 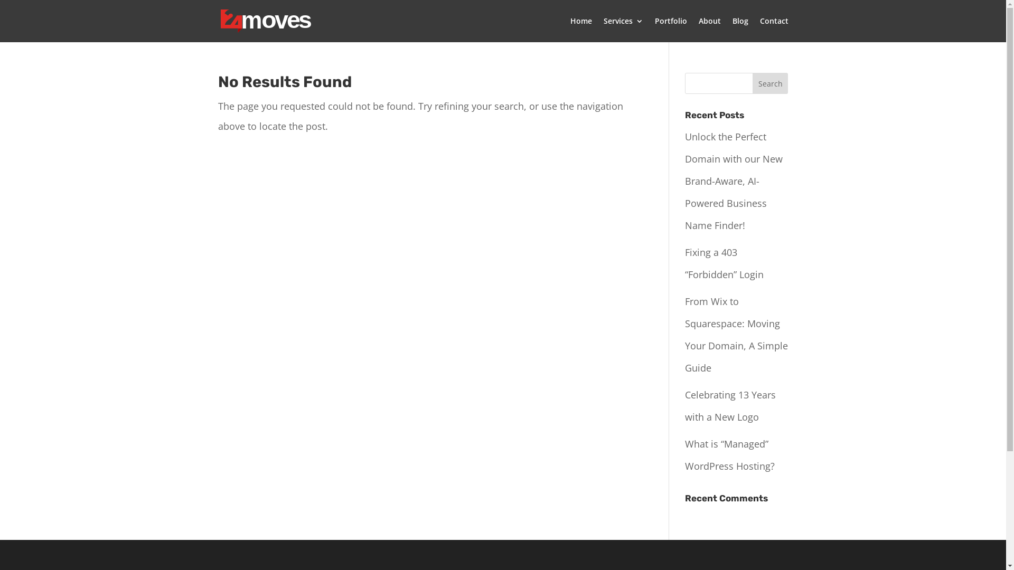 What do you see at coordinates (774, 30) in the screenshot?
I see `Contact` at bounding box center [774, 30].